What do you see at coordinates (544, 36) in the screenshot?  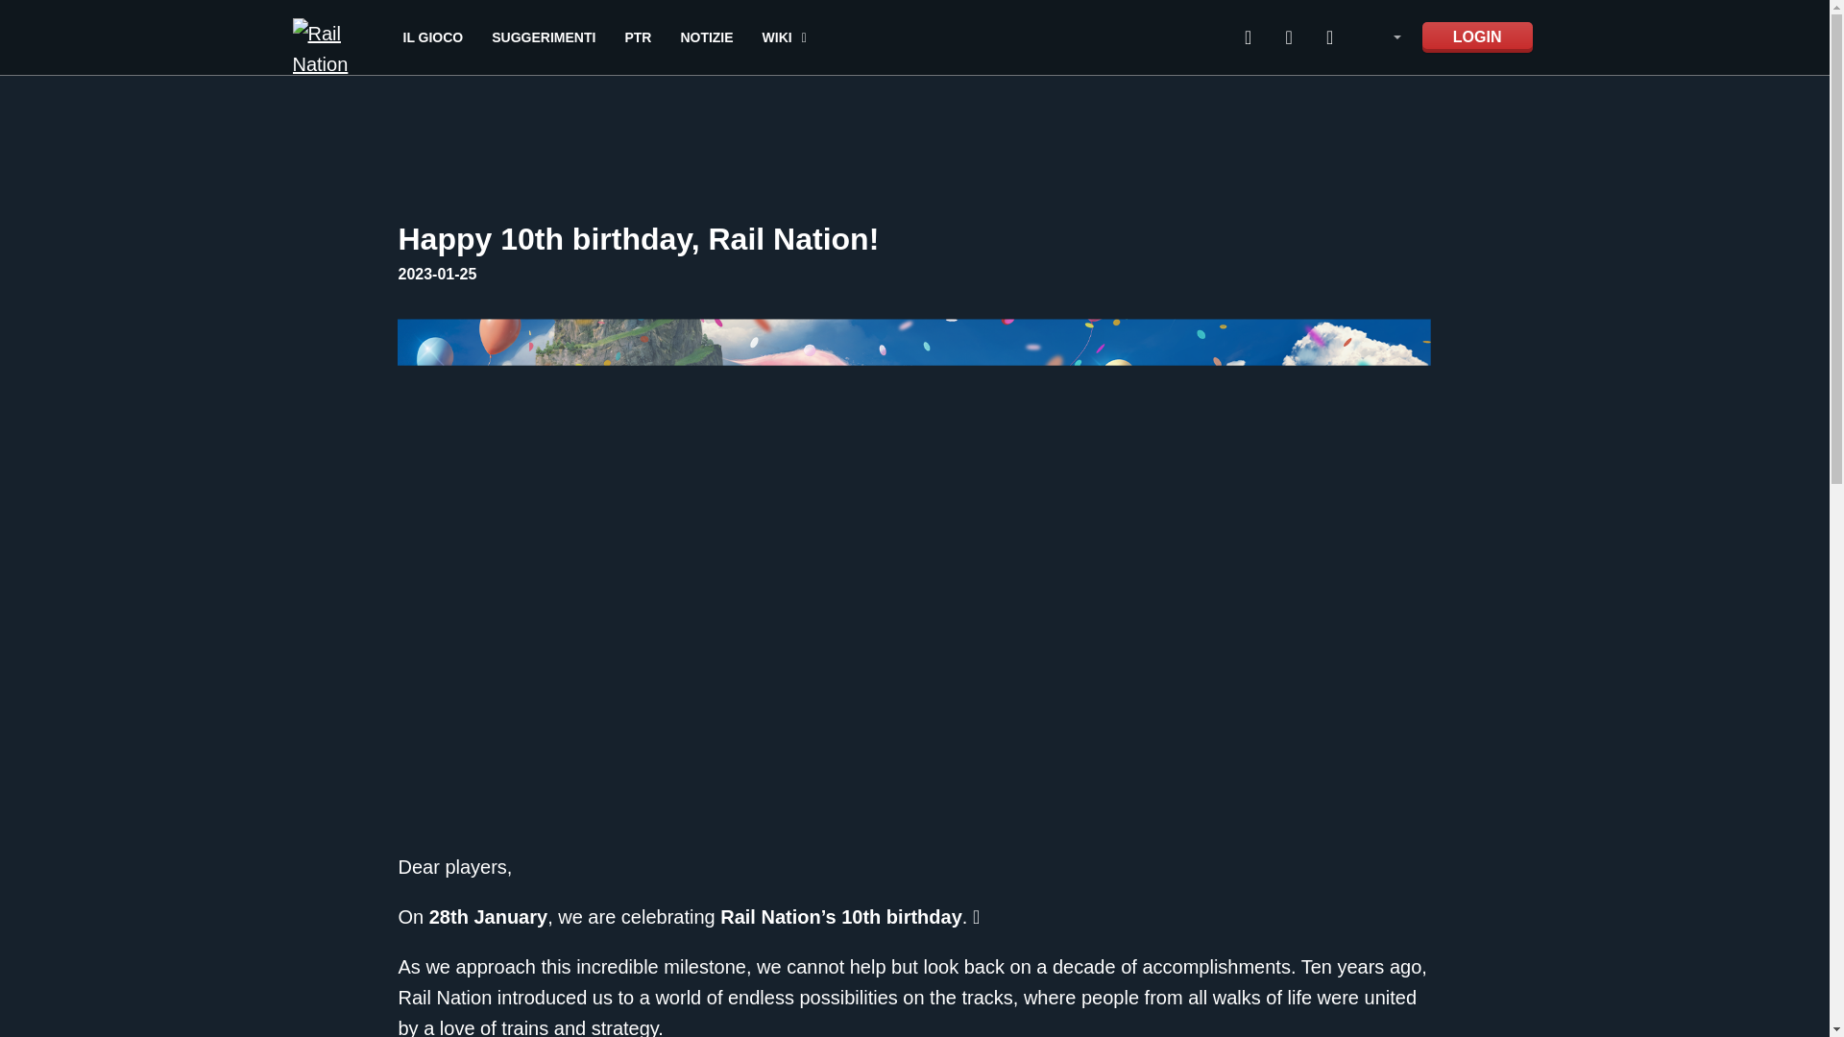 I see `SUGGERIMENTI` at bounding box center [544, 36].